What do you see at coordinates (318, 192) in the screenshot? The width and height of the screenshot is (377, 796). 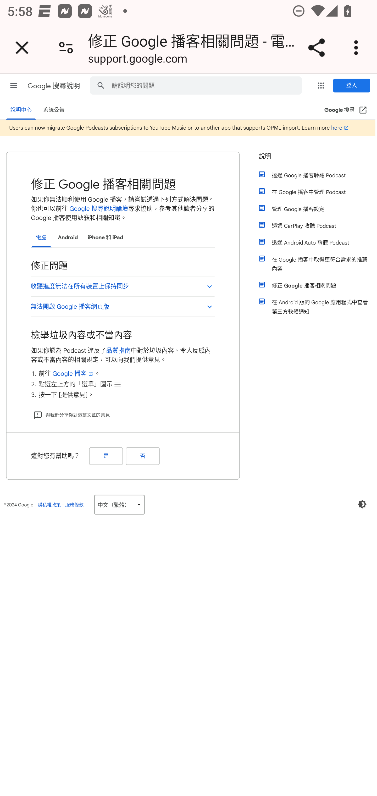 I see `在 Google 播客中管理 Podcast` at bounding box center [318, 192].